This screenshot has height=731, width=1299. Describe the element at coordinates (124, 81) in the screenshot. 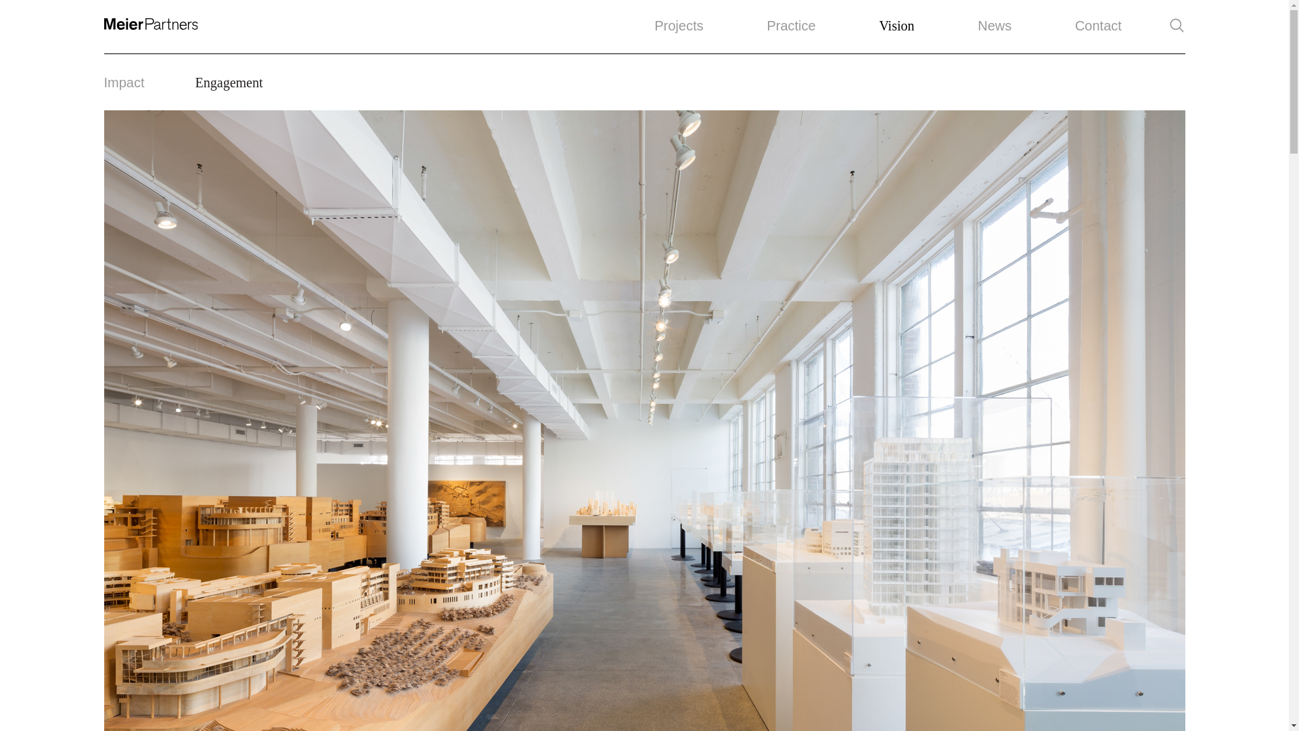

I see `Impact` at that location.